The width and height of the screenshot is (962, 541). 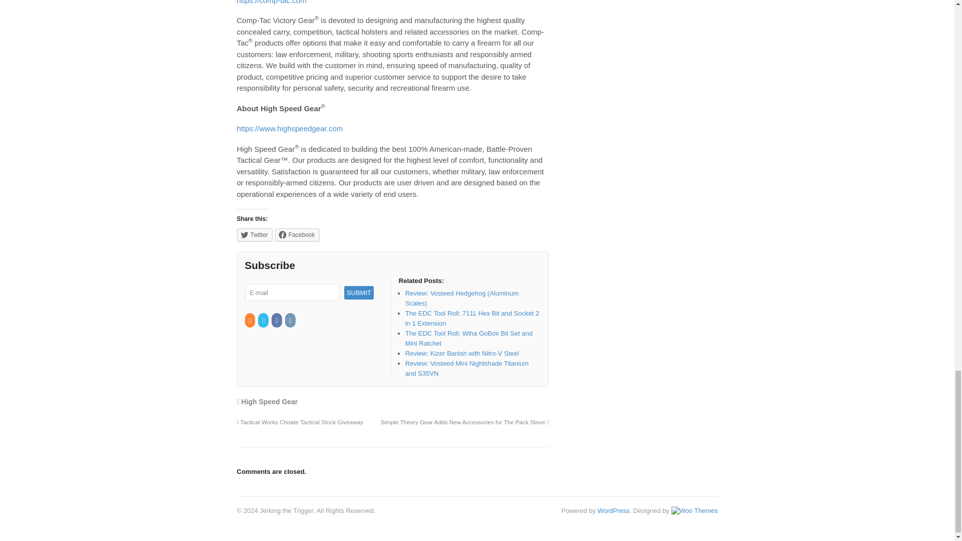 I want to click on Facebook, so click(x=277, y=321).